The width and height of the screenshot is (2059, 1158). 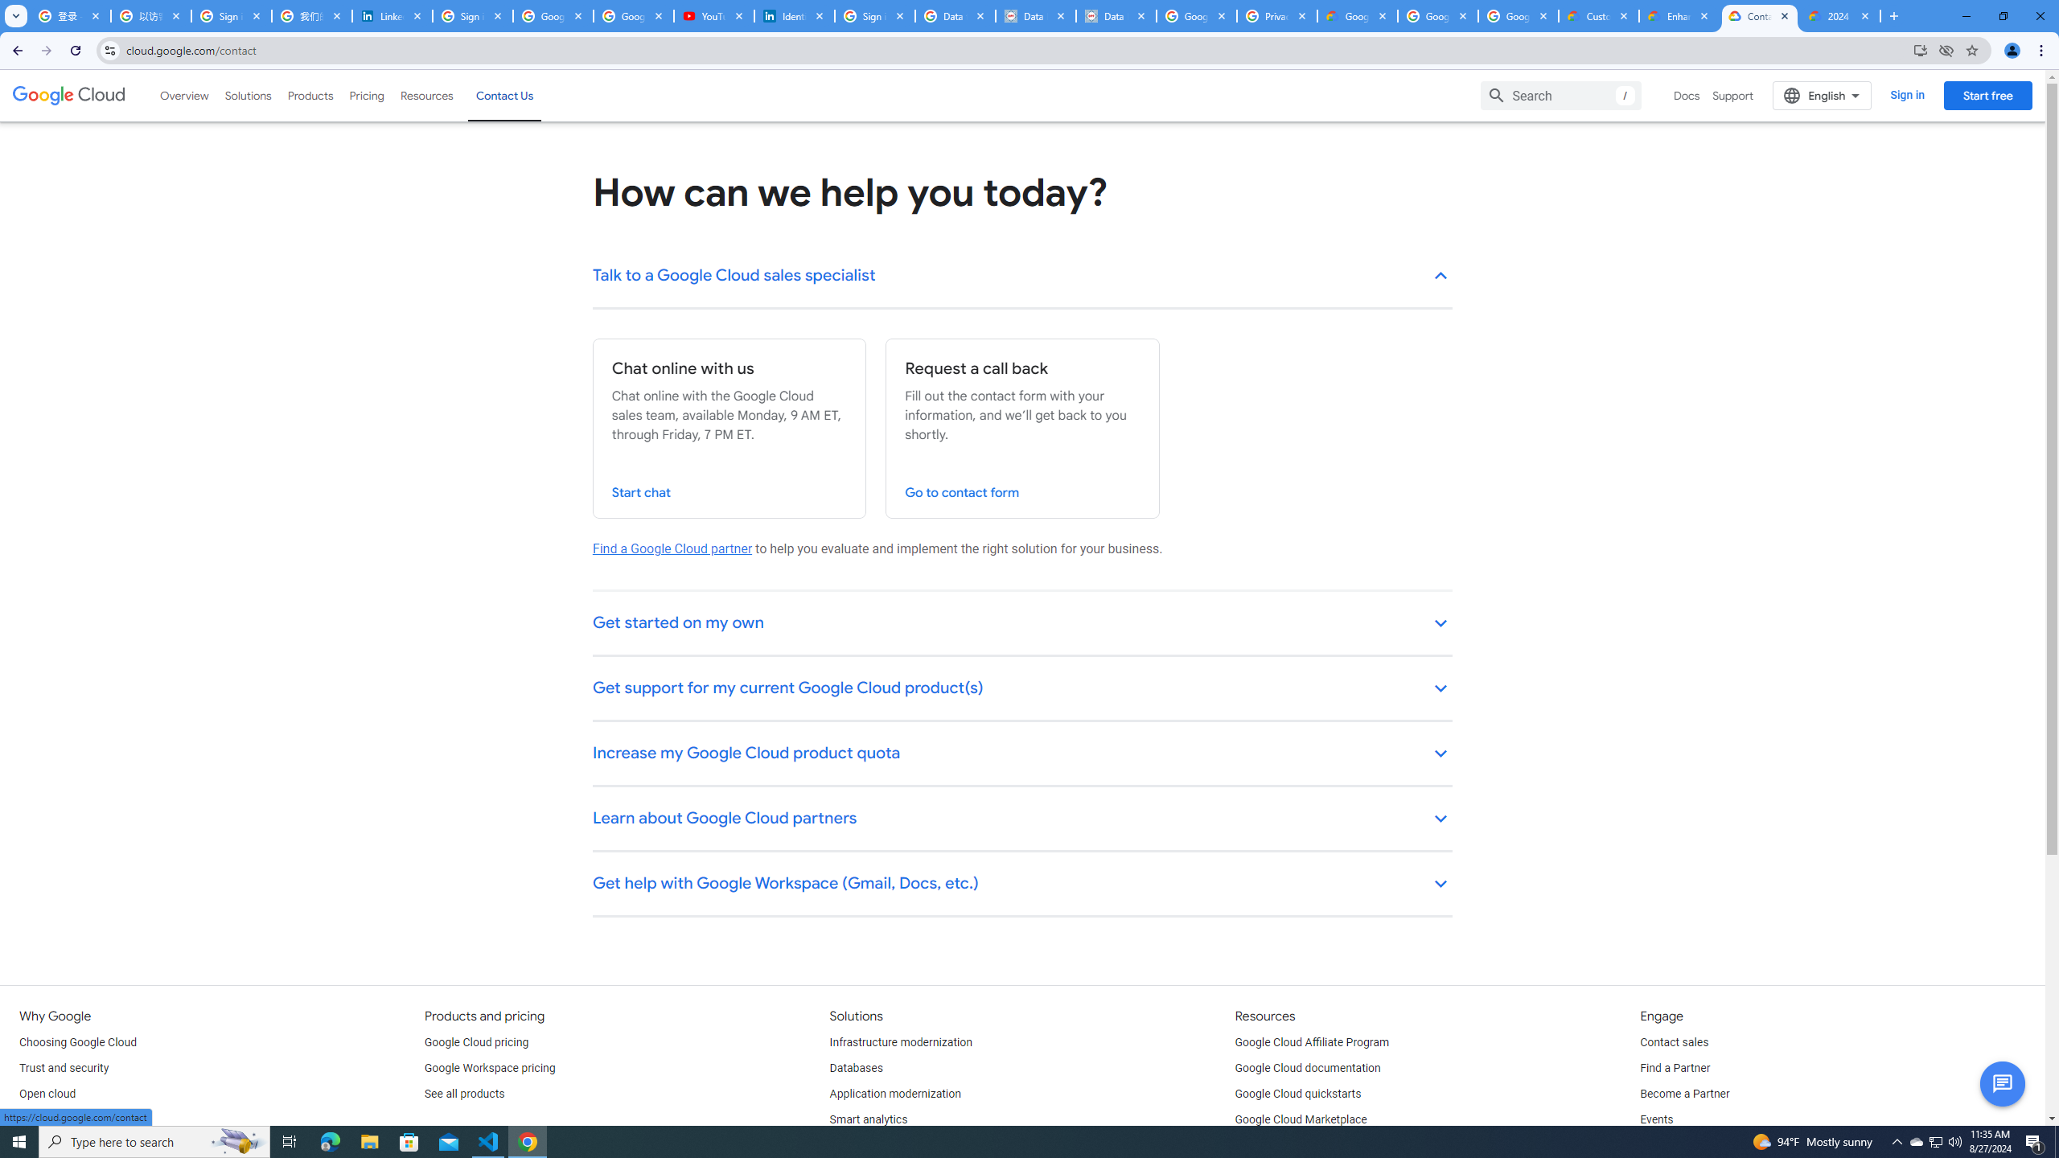 What do you see at coordinates (1436, 16) in the screenshot?
I see `Google Workspace - Specific Terms` at bounding box center [1436, 16].